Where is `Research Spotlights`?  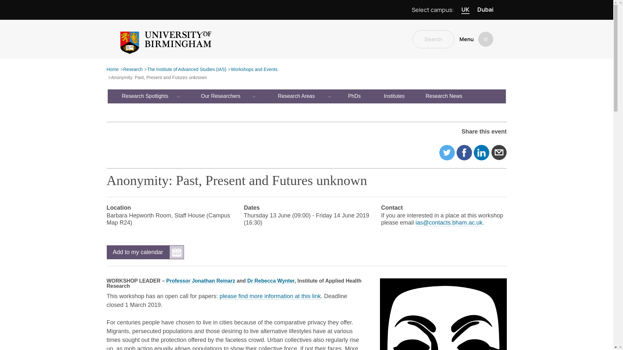
Research Spotlights is located at coordinates (145, 96).